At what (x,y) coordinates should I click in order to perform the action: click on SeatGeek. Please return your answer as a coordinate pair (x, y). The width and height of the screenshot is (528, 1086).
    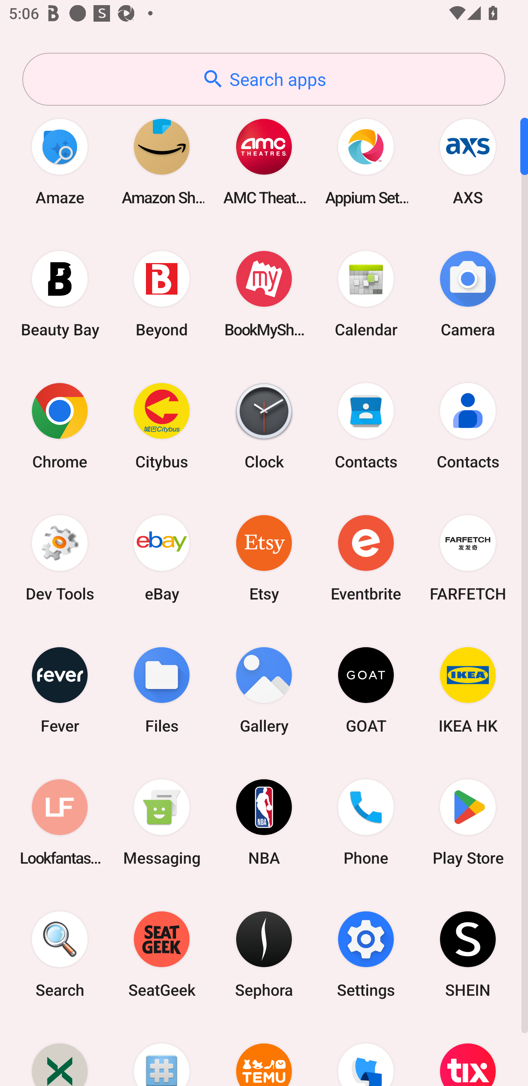
    Looking at the image, I should click on (162, 955).